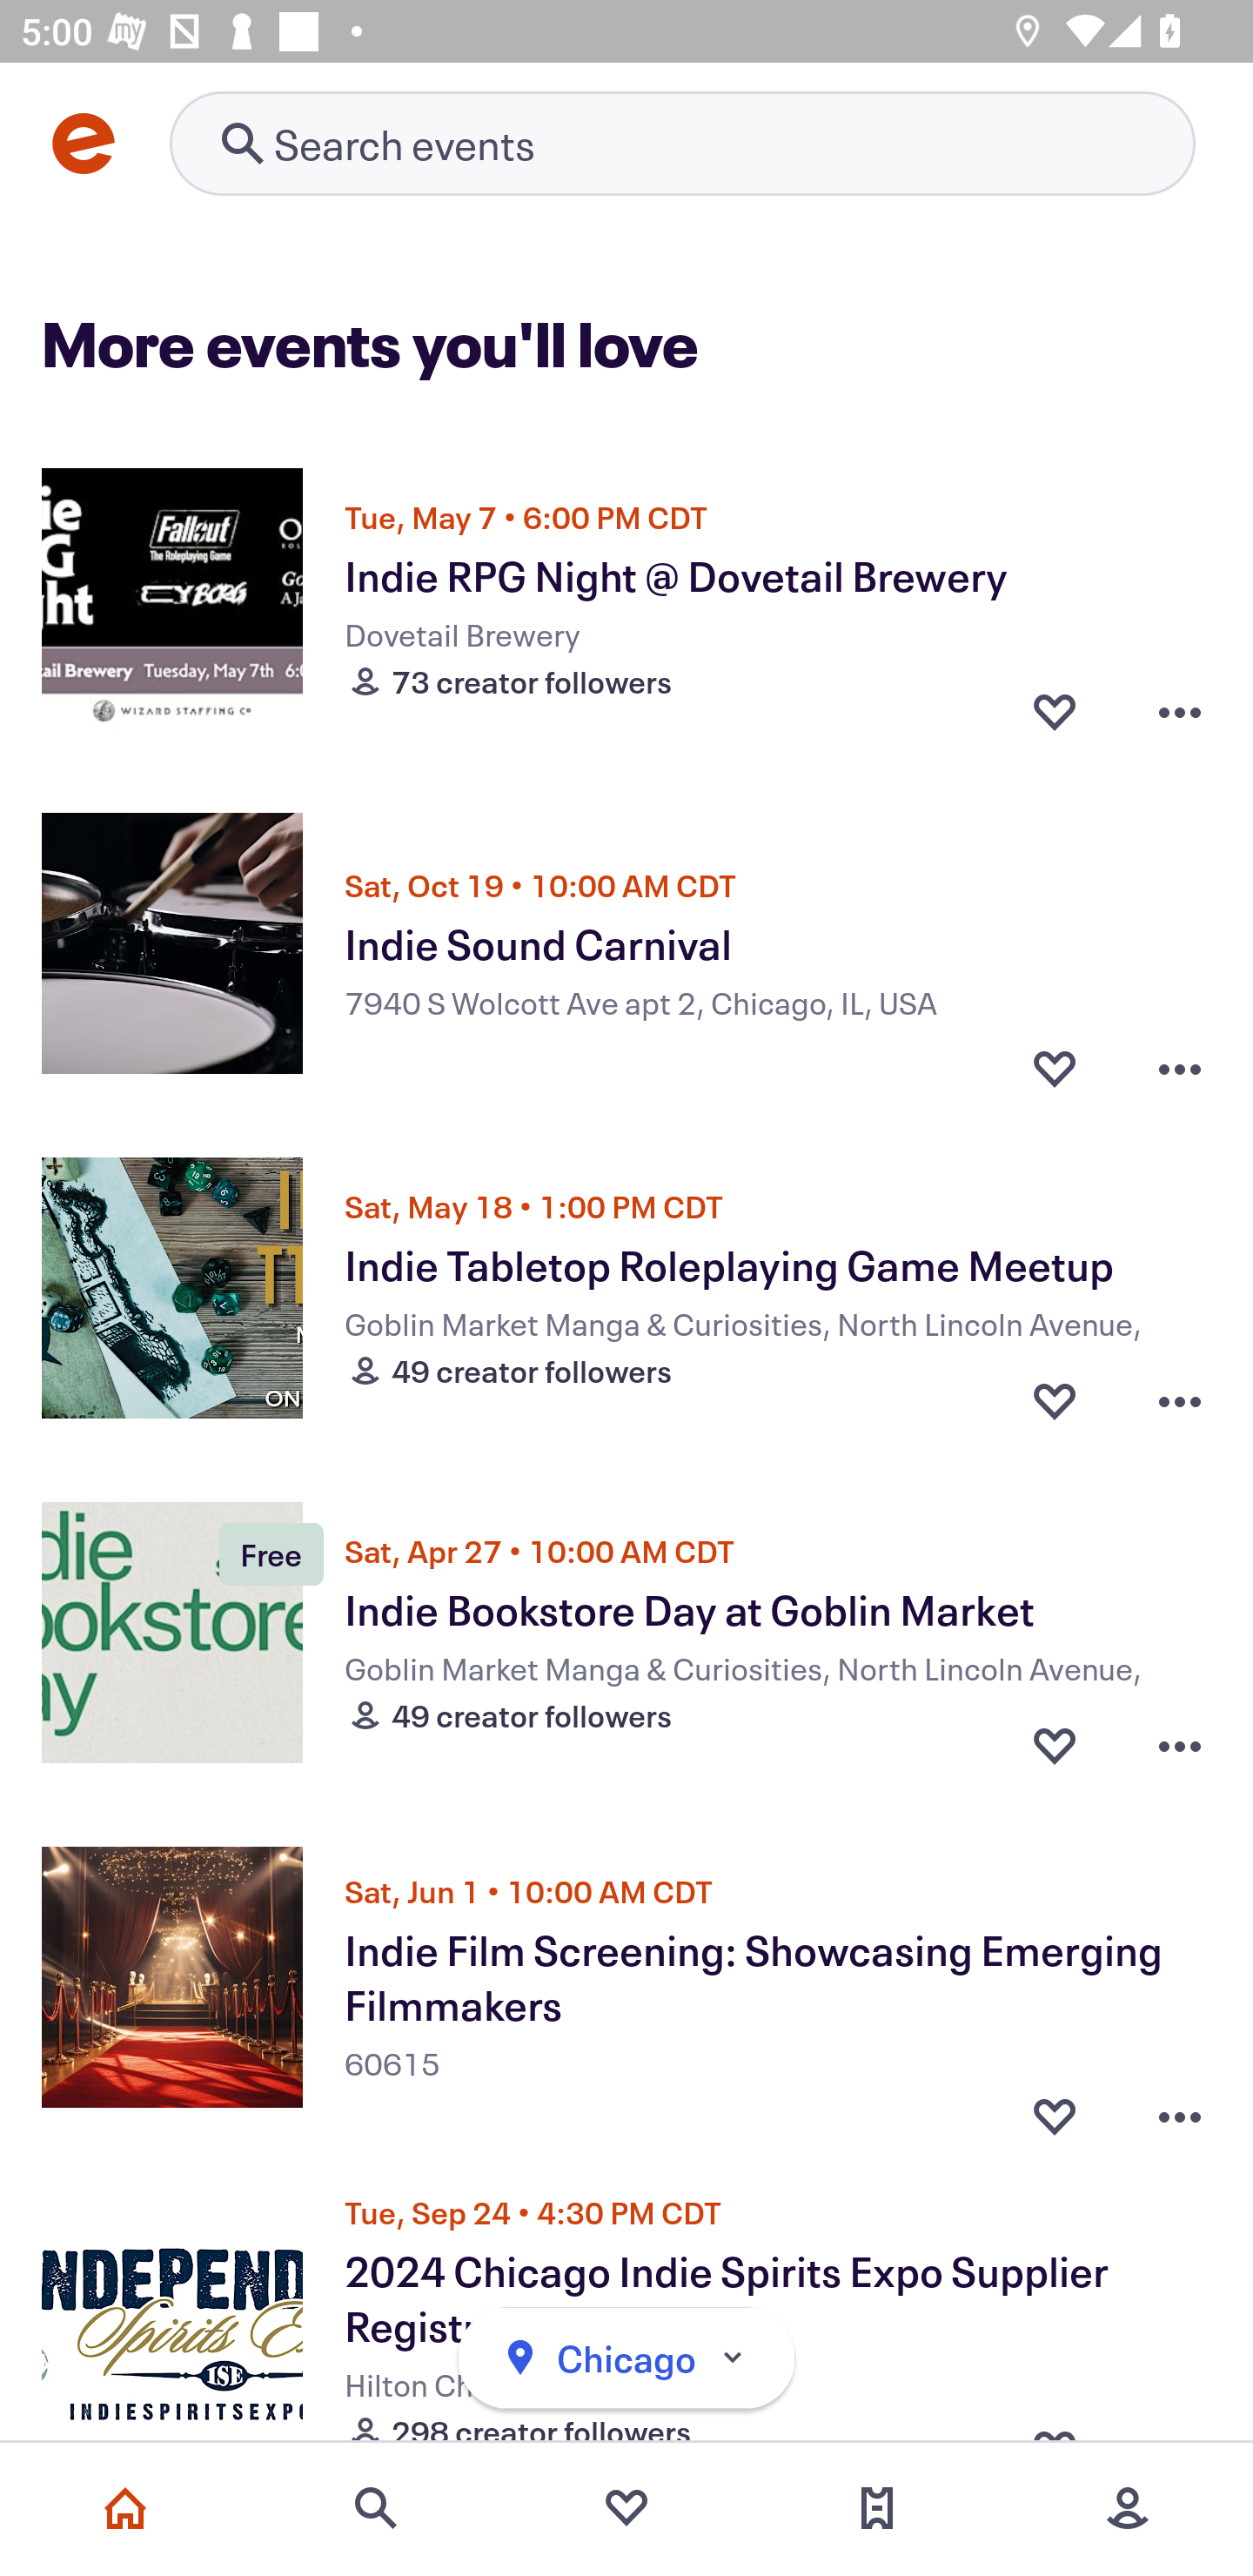 This screenshot has height=2576, width=1253. I want to click on Overflow menu button, so click(1180, 1399).